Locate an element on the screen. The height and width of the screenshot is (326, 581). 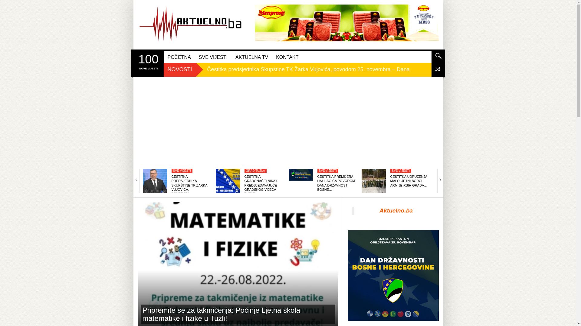
AKTUELNA TV is located at coordinates (252, 57).